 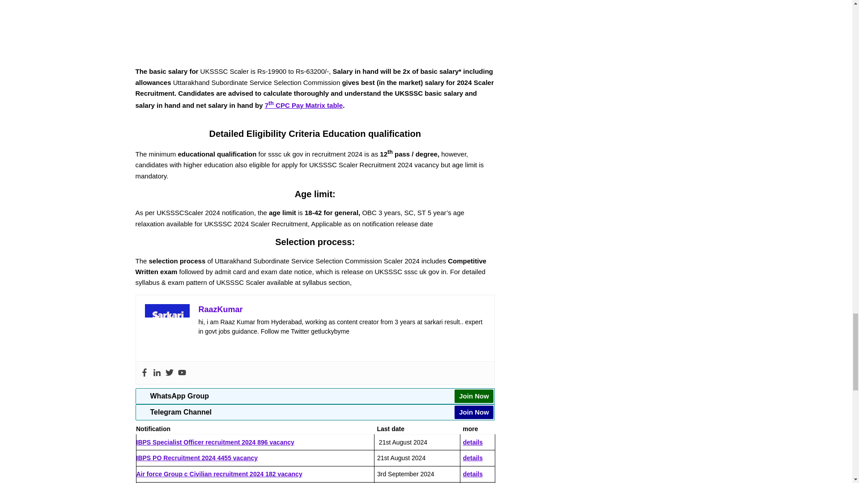 What do you see at coordinates (169, 373) in the screenshot?
I see `Twitter` at bounding box center [169, 373].